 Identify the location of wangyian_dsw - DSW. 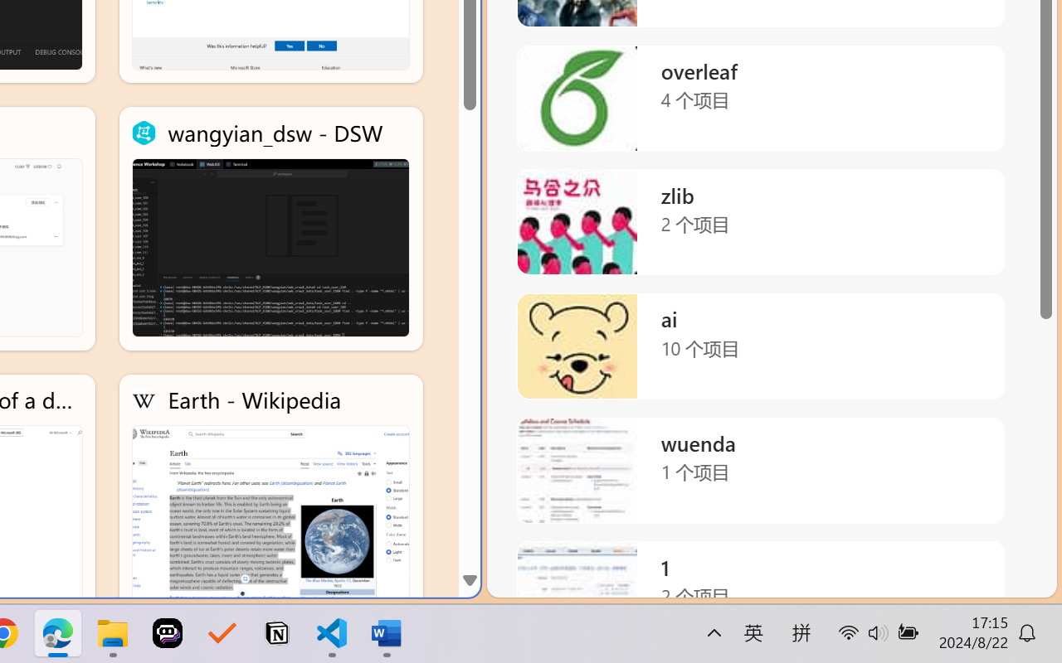
(270, 229).